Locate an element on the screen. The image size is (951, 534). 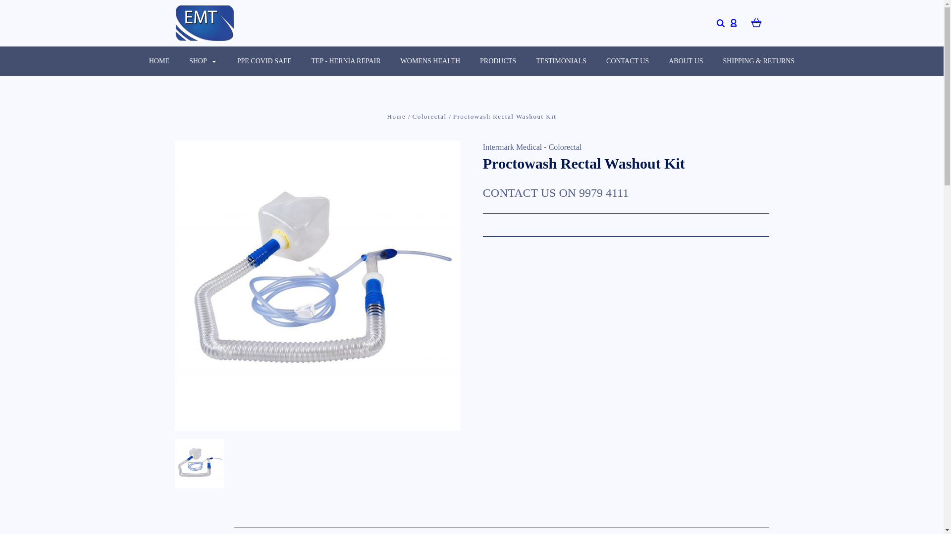
Colorectal is located at coordinates (430, 116).